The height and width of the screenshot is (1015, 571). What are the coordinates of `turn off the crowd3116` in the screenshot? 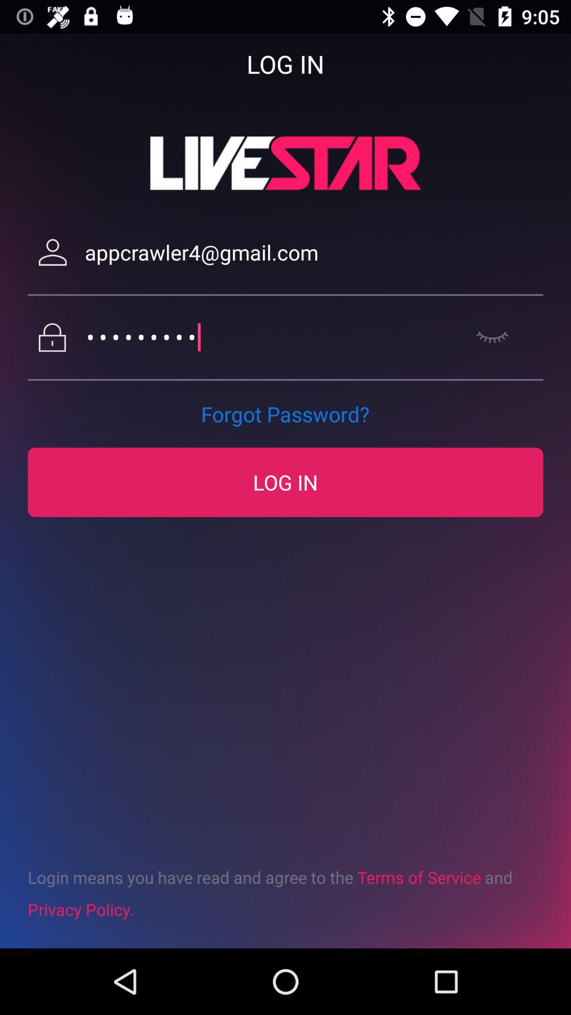 It's located at (273, 337).